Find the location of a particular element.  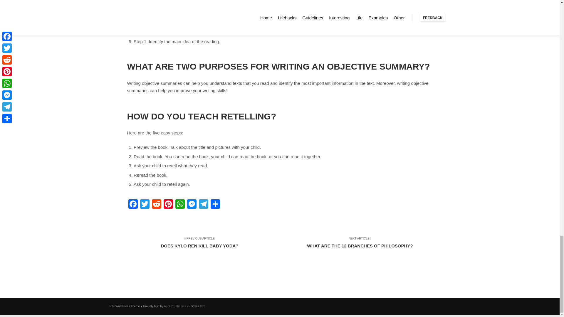

Telegram is located at coordinates (192, 205).